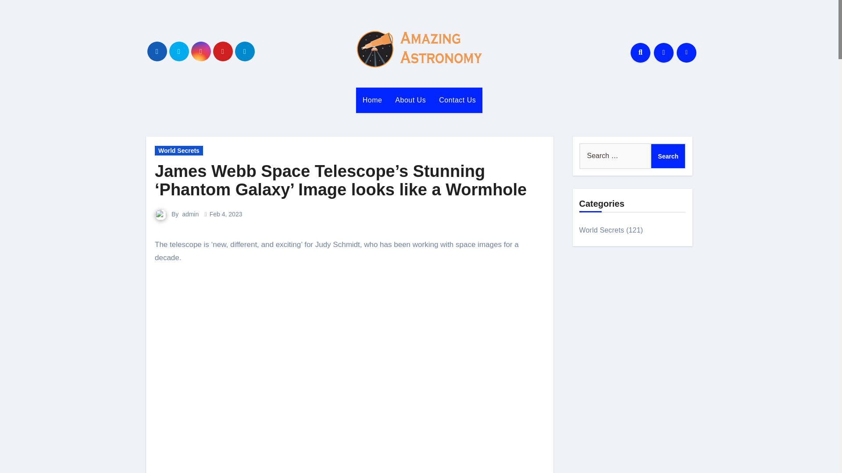 The width and height of the screenshot is (842, 473). I want to click on Contact Us, so click(457, 100).